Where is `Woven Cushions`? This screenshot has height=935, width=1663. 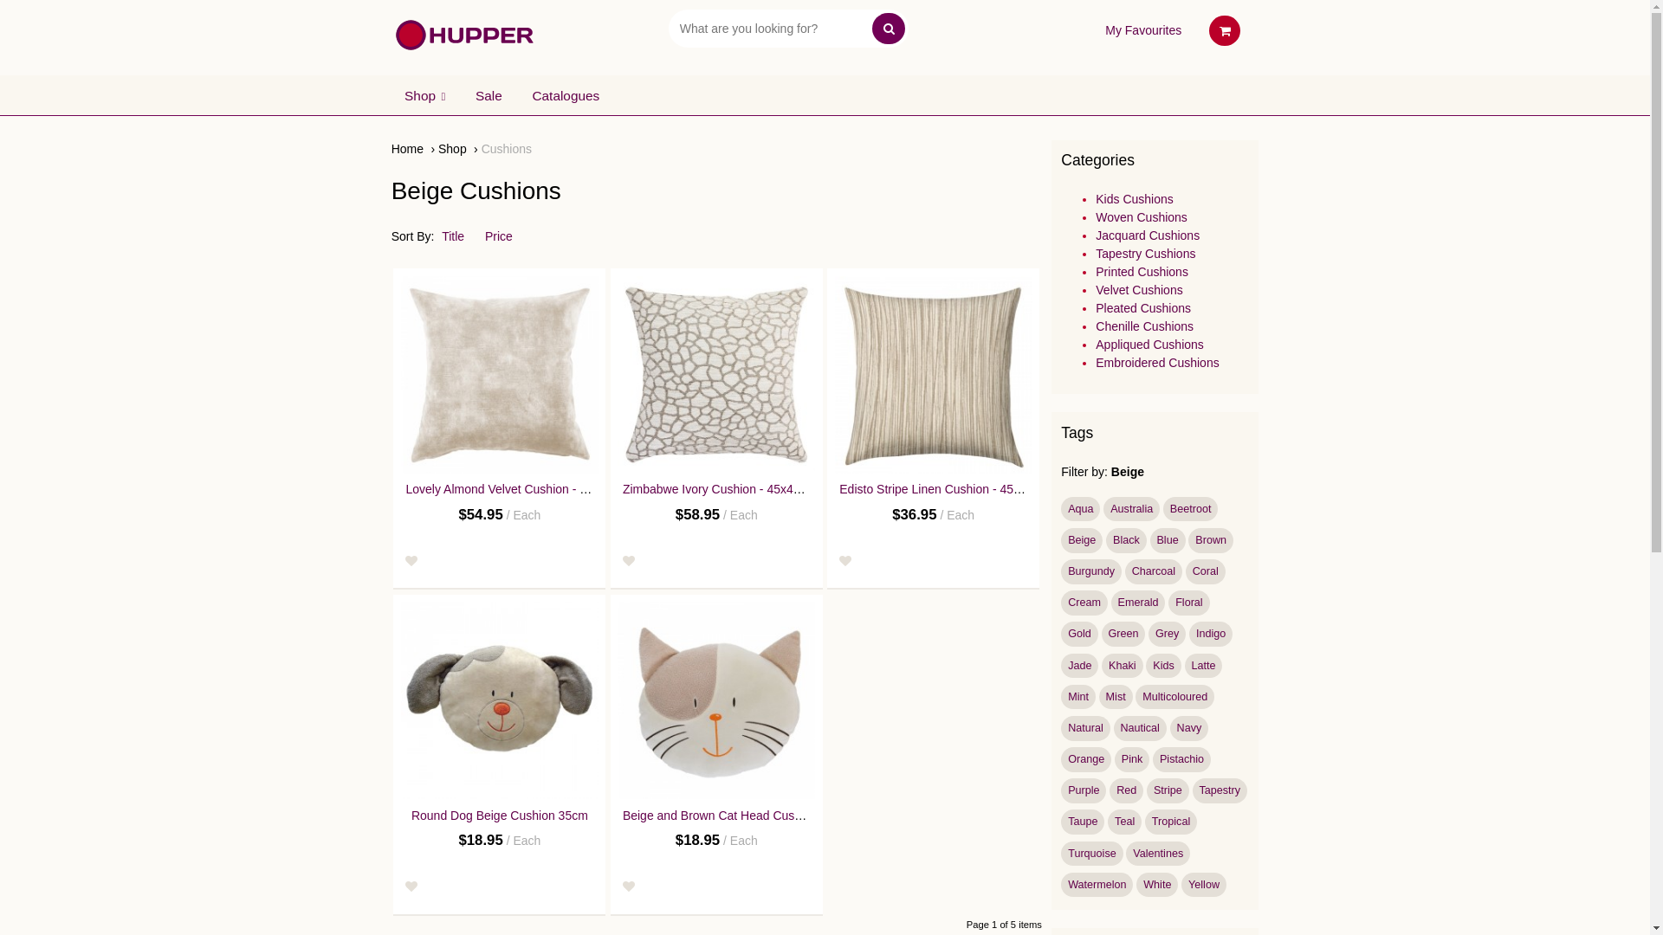
Woven Cushions is located at coordinates (1142, 217).